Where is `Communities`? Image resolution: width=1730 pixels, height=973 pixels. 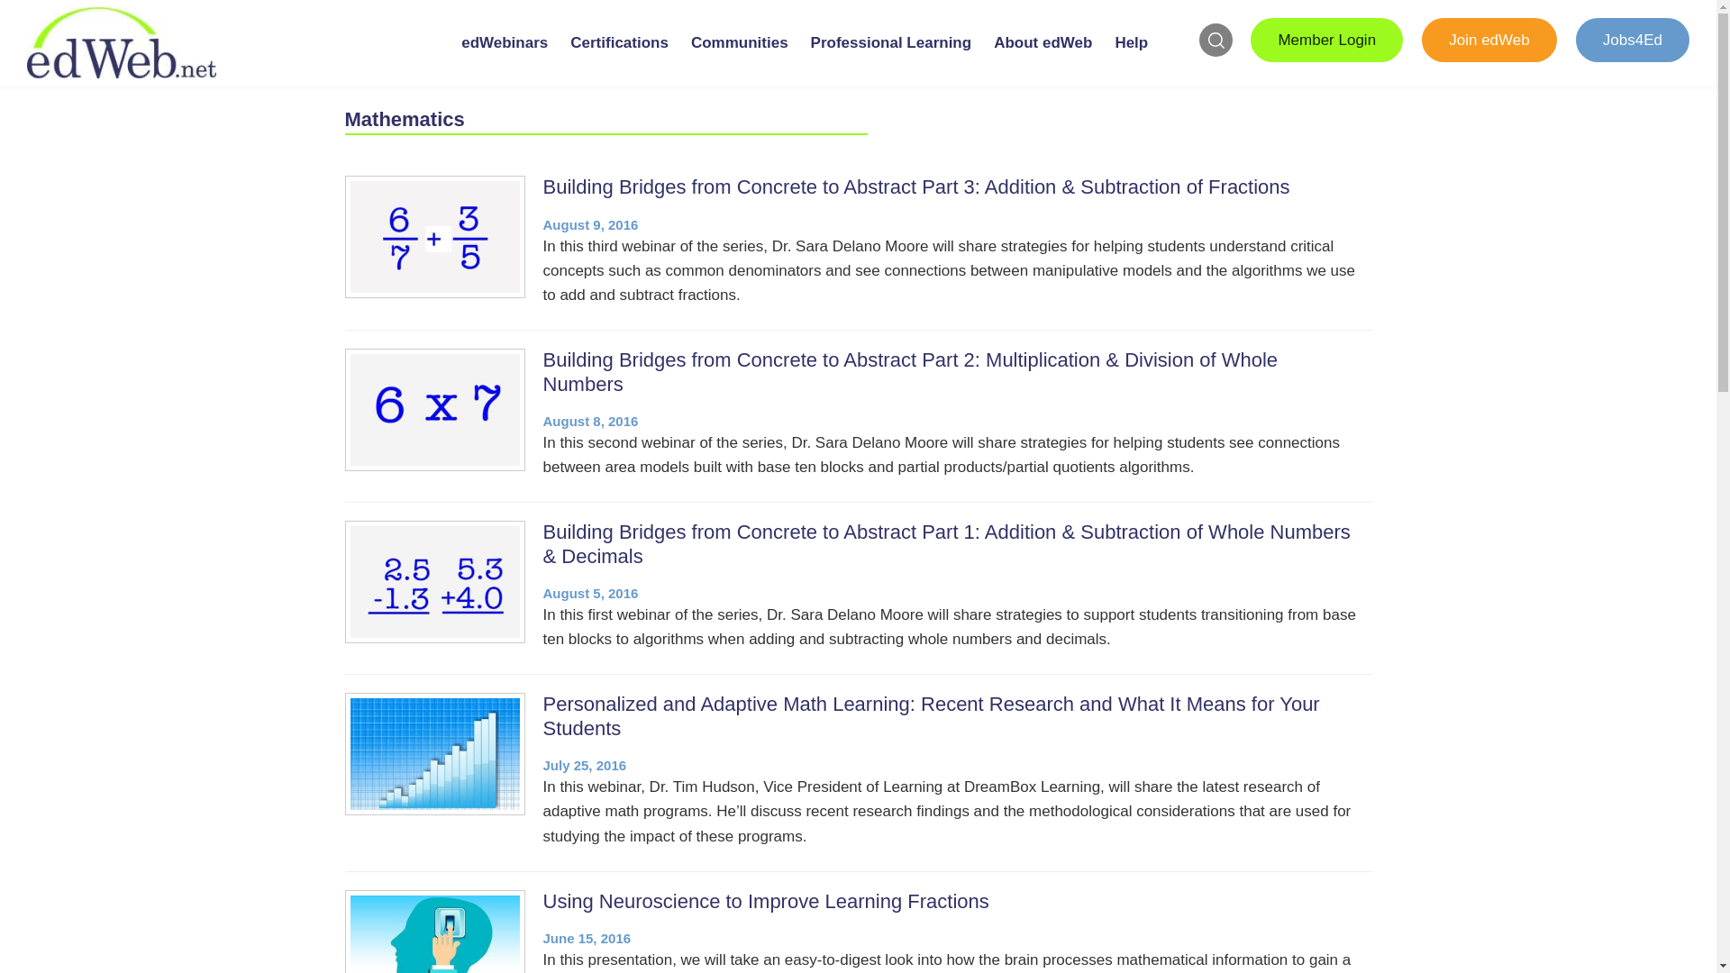 Communities is located at coordinates (739, 59).